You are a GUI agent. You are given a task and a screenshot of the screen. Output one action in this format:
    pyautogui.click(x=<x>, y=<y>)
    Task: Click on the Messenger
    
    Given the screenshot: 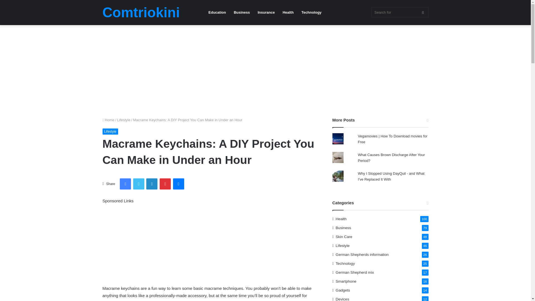 What is the action you would take?
    pyautogui.click(x=178, y=184)
    